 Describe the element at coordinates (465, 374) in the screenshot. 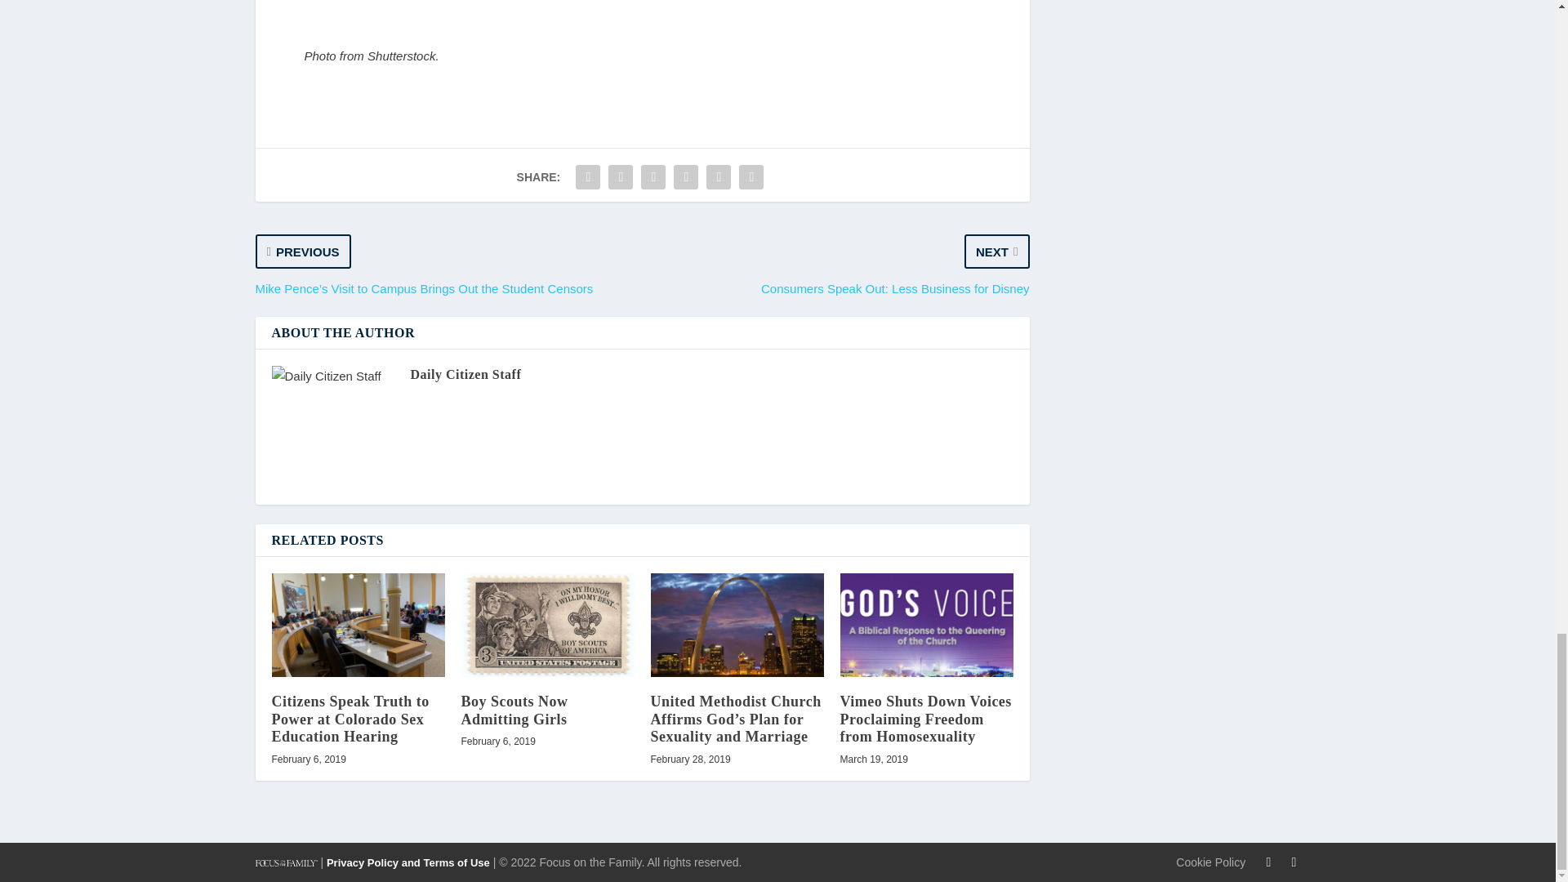

I see `View all posts by Daily Citizen Staff` at that location.